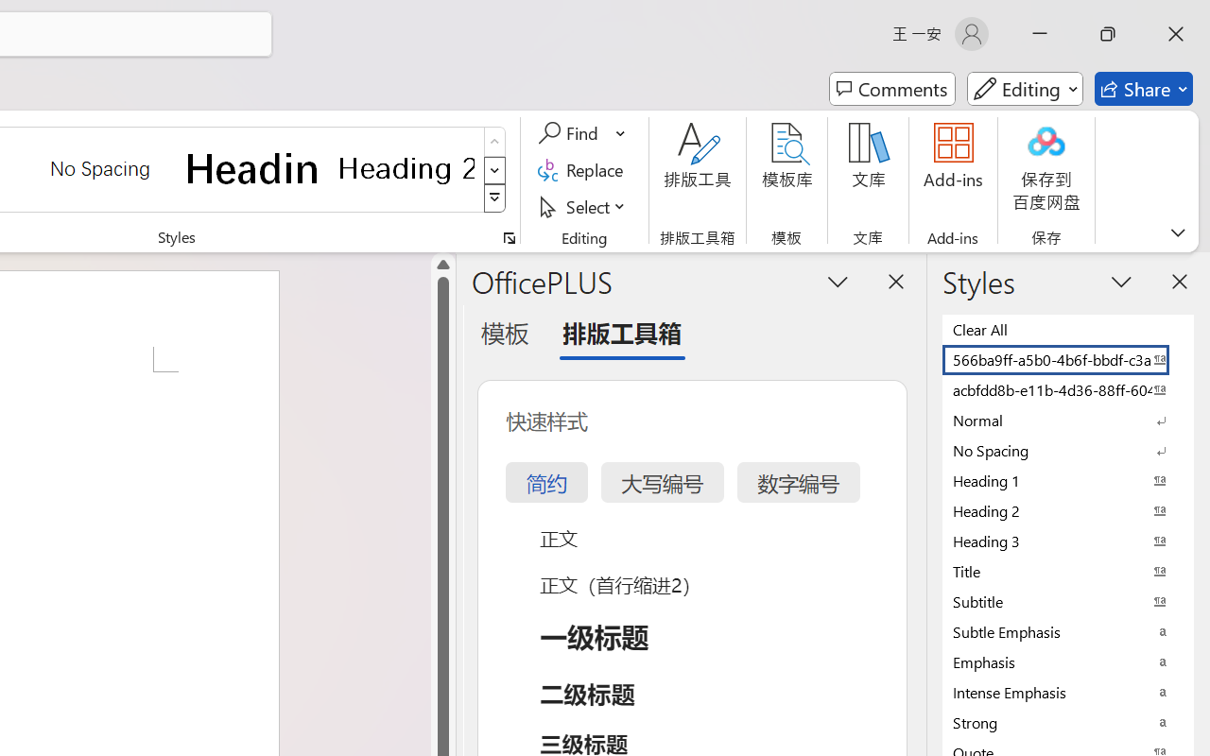 Image resolution: width=1210 pixels, height=756 pixels. What do you see at coordinates (495, 198) in the screenshot?
I see `Class: NetUIImage` at bounding box center [495, 198].